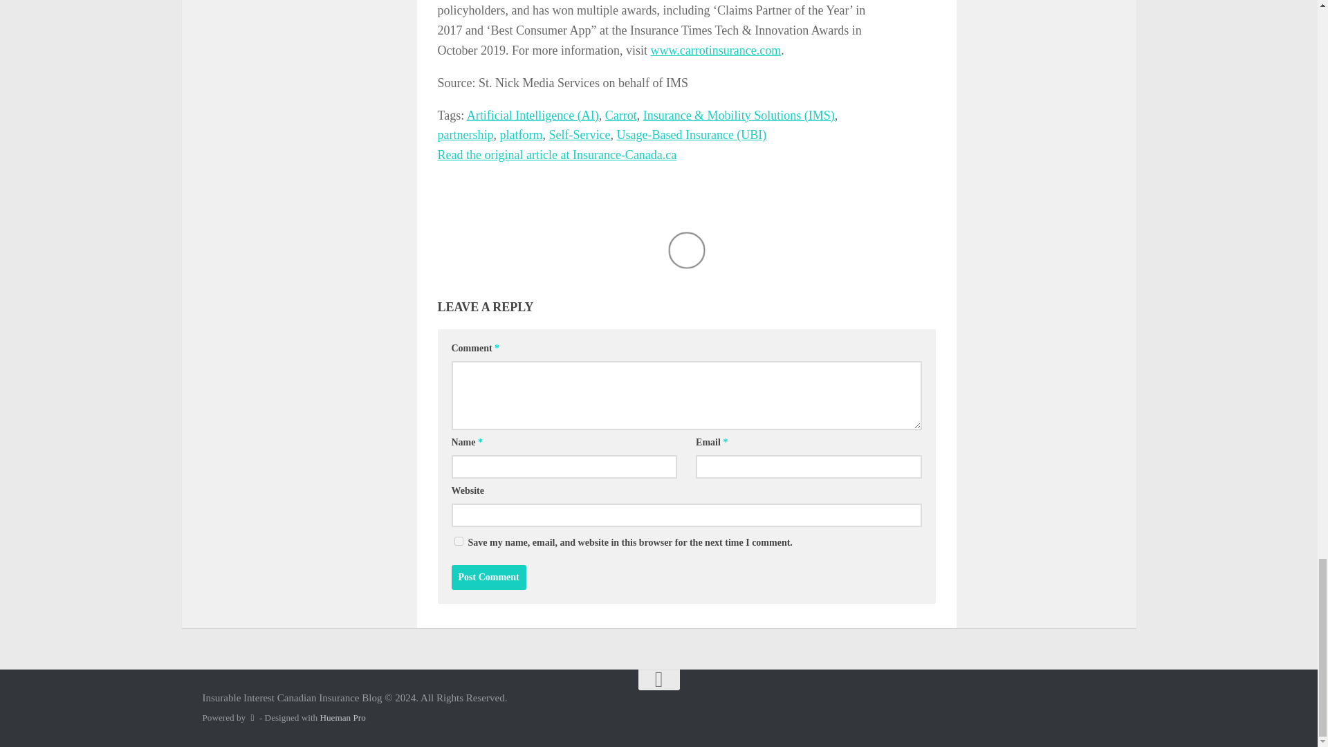  Describe the element at coordinates (715, 50) in the screenshot. I see `www.carrotinsurance.com` at that location.